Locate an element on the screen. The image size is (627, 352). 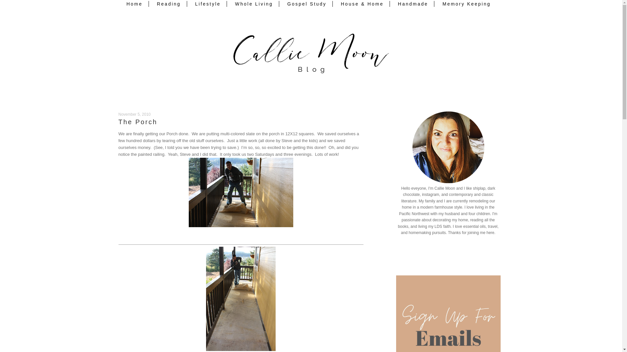
Reading is located at coordinates (169, 4).